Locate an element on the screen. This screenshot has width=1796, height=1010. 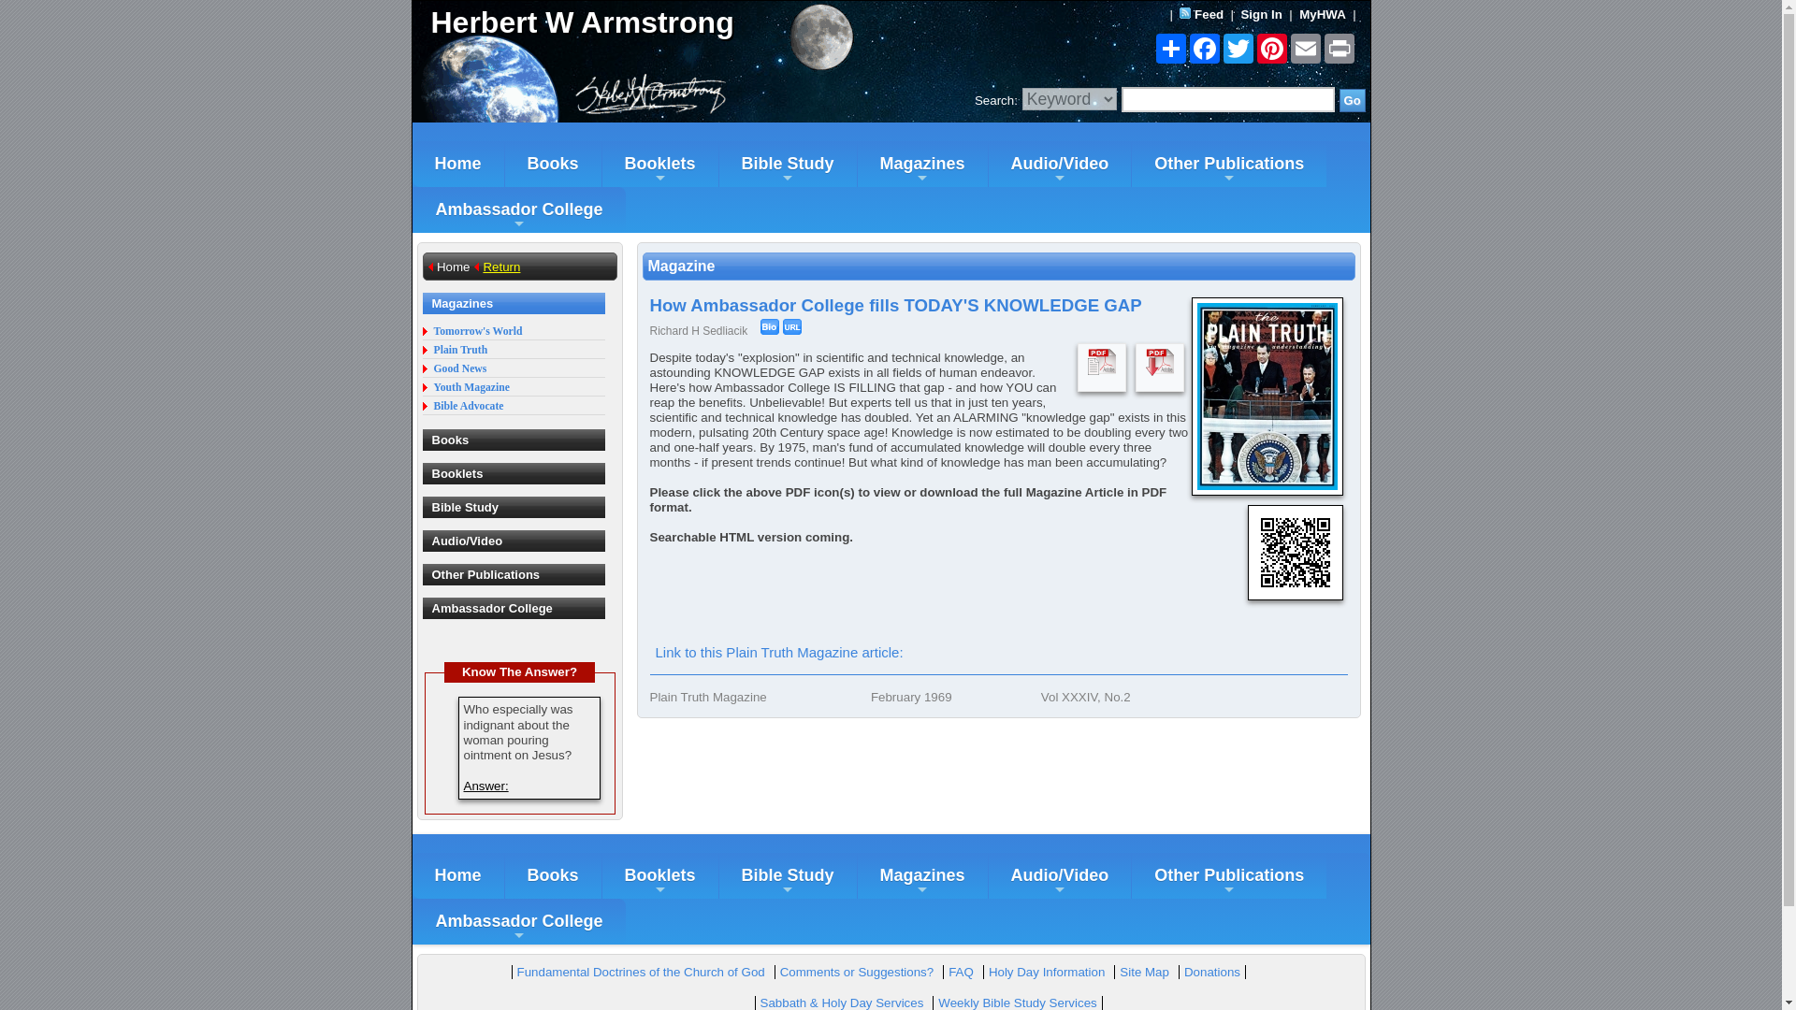
Herbert W Armstrong Library is located at coordinates (651, 22).